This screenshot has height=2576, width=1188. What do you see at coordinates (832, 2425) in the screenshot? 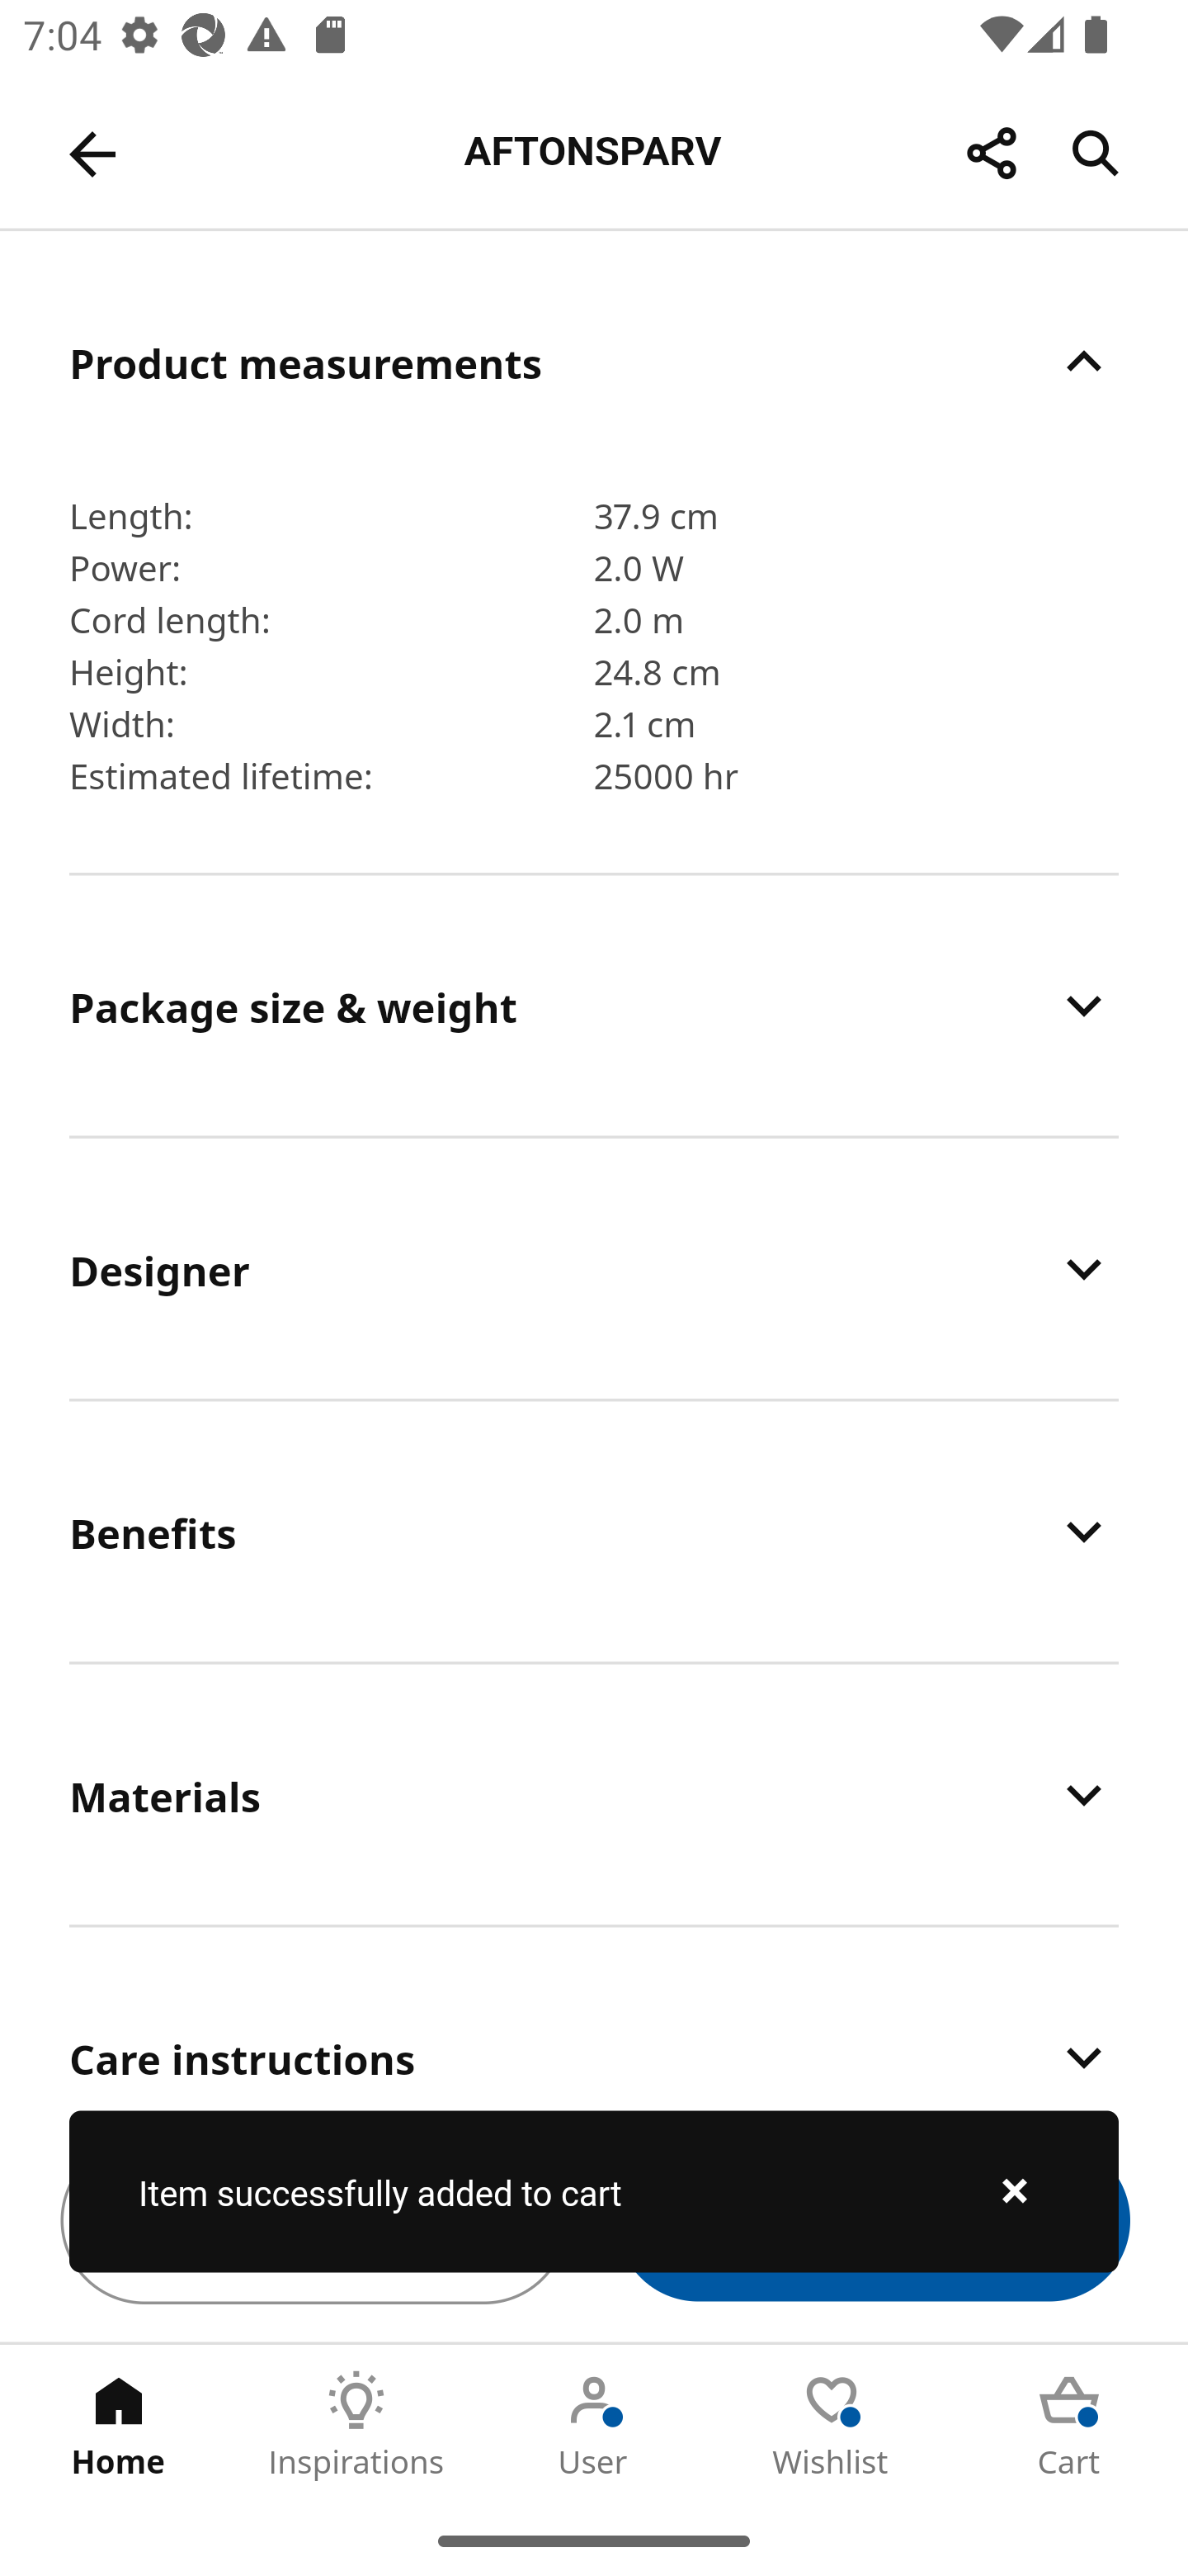
I see `Wishlist
Tab 4 of 5` at bounding box center [832, 2425].